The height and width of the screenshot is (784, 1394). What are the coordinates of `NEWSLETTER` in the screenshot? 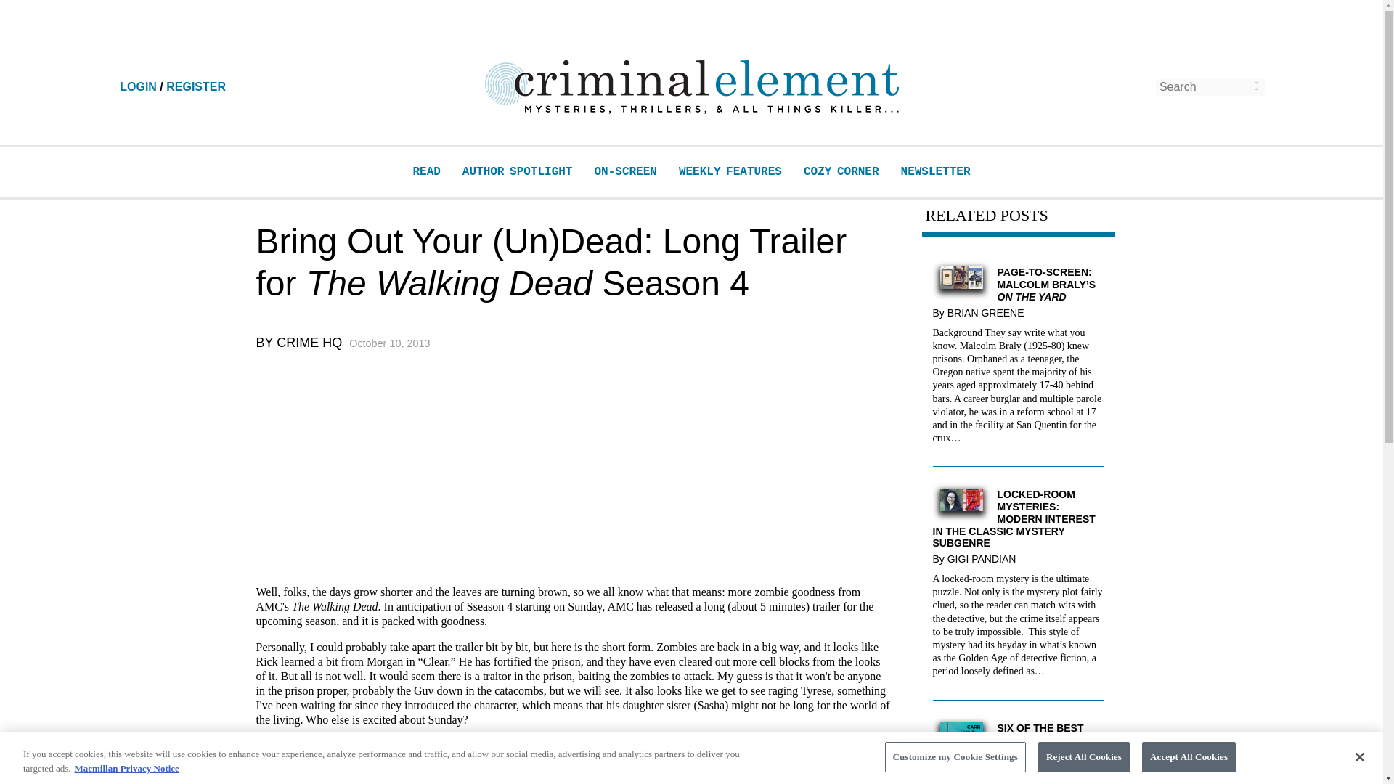 It's located at (935, 171).